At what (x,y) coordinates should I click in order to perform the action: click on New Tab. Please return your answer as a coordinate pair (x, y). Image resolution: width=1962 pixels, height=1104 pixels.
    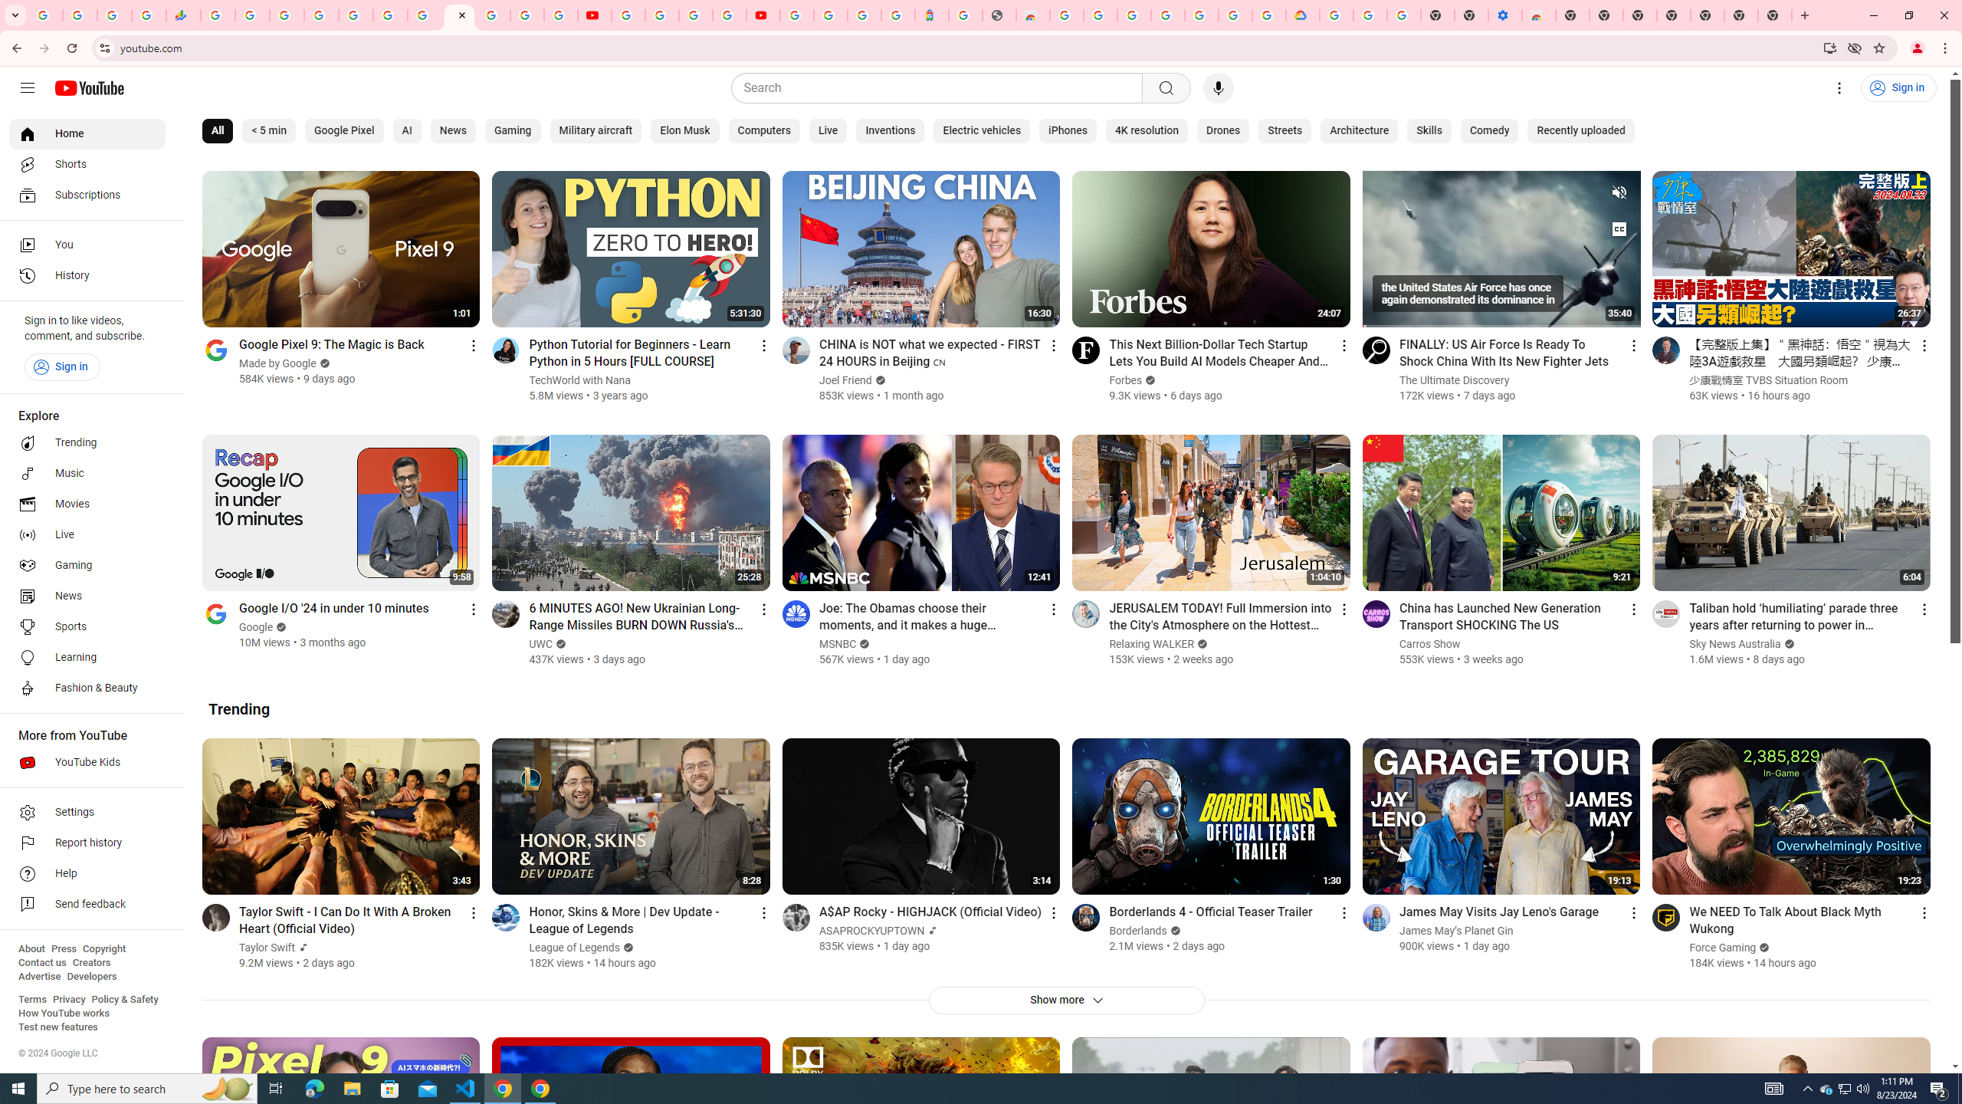
    Looking at the image, I should click on (1775, 15).